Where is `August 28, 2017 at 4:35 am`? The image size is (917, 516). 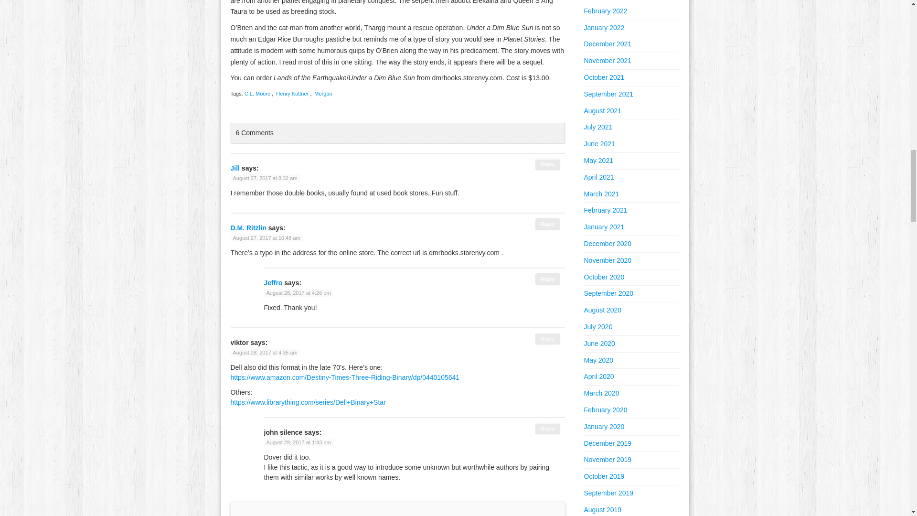 August 28, 2017 at 4:35 am is located at coordinates (265, 353).